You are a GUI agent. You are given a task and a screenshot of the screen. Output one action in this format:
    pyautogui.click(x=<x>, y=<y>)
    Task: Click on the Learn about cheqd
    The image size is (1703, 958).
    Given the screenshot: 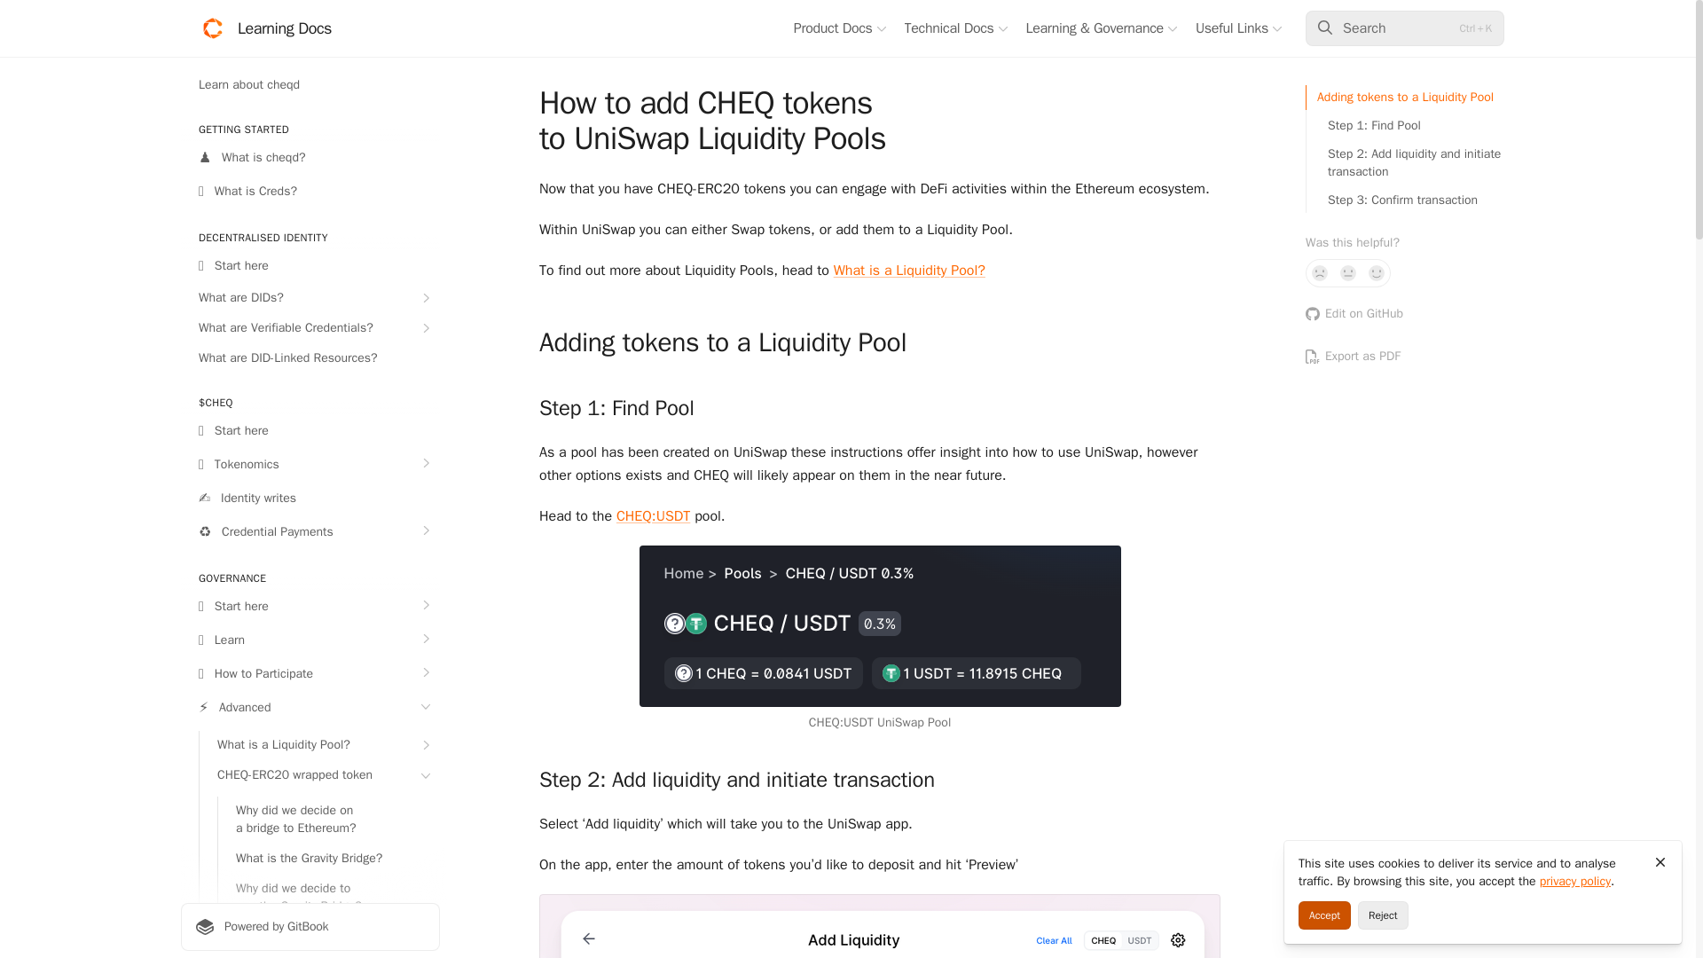 What is the action you would take?
    pyautogui.click(x=310, y=85)
    